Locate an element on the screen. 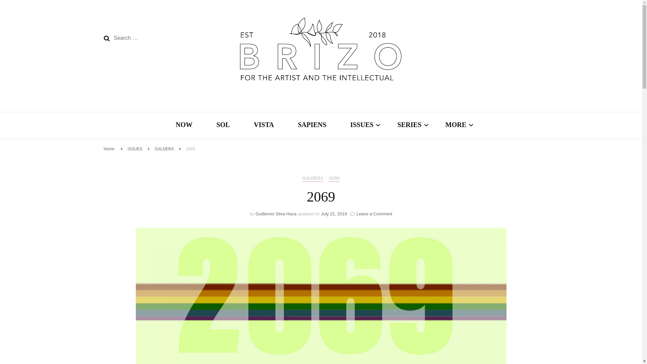  GALDERA is located at coordinates (164, 149).